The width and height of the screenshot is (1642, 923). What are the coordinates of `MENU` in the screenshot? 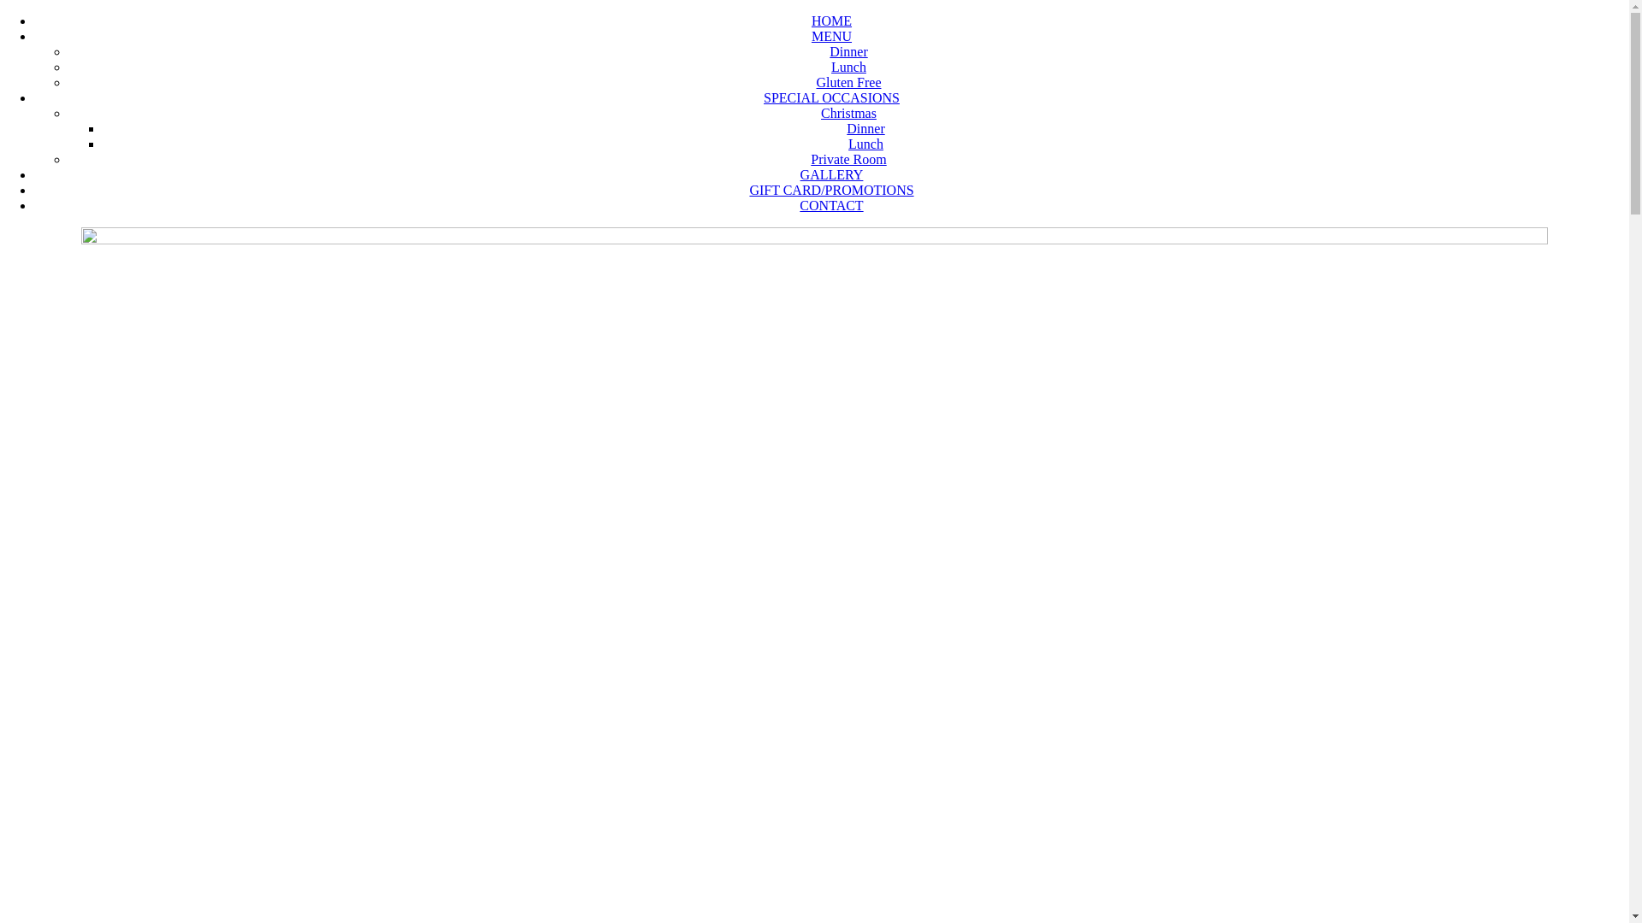 It's located at (831, 36).